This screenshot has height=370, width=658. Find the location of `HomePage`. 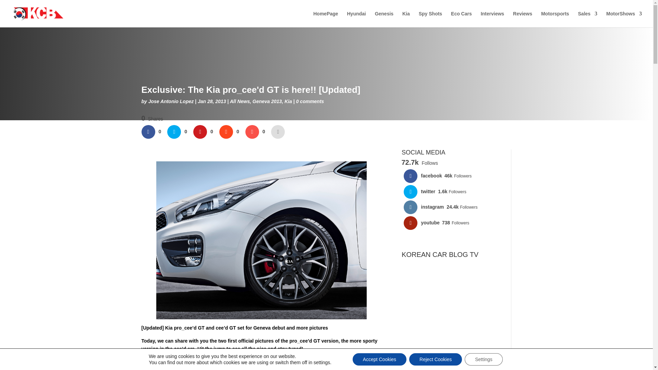

HomePage is located at coordinates (326, 19).